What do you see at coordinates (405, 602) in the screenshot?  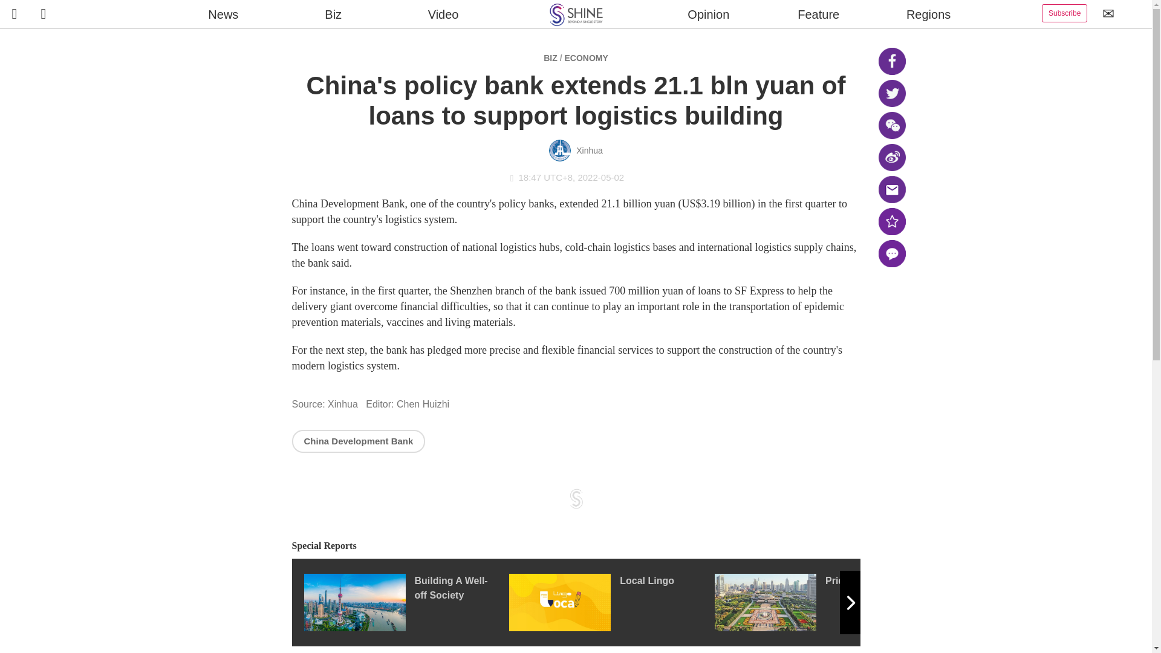 I see `Building A Well-off Society` at bounding box center [405, 602].